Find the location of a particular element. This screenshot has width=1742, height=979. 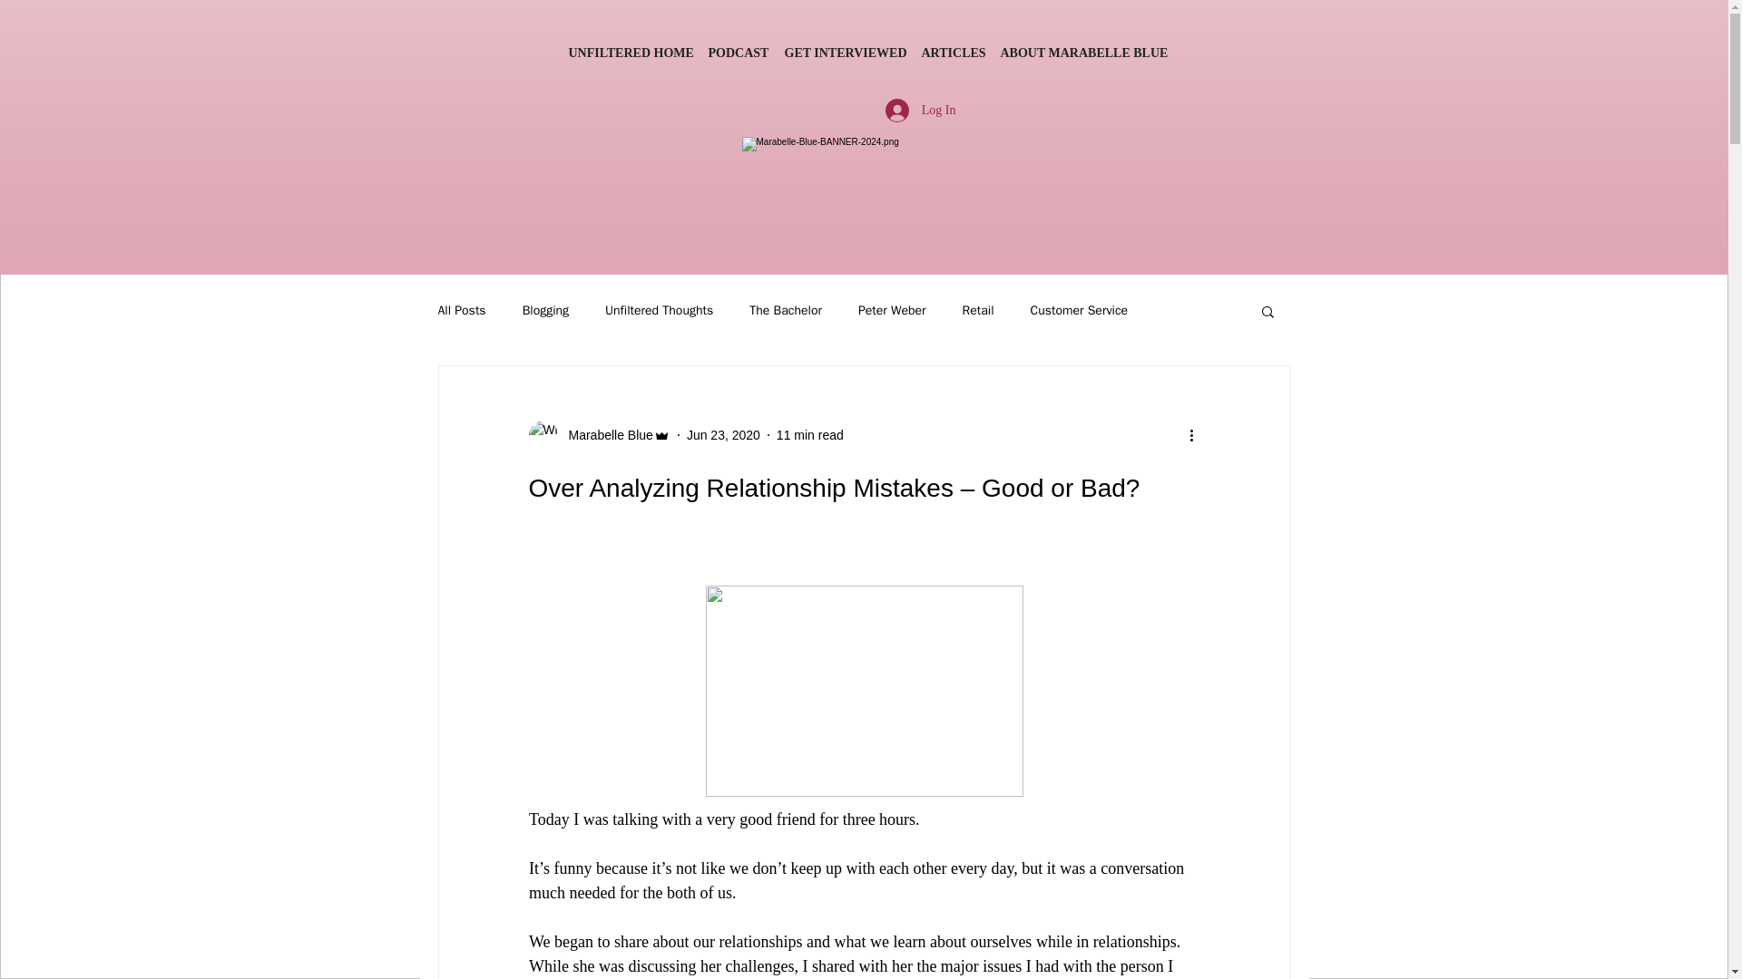

Retail is located at coordinates (978, 310).